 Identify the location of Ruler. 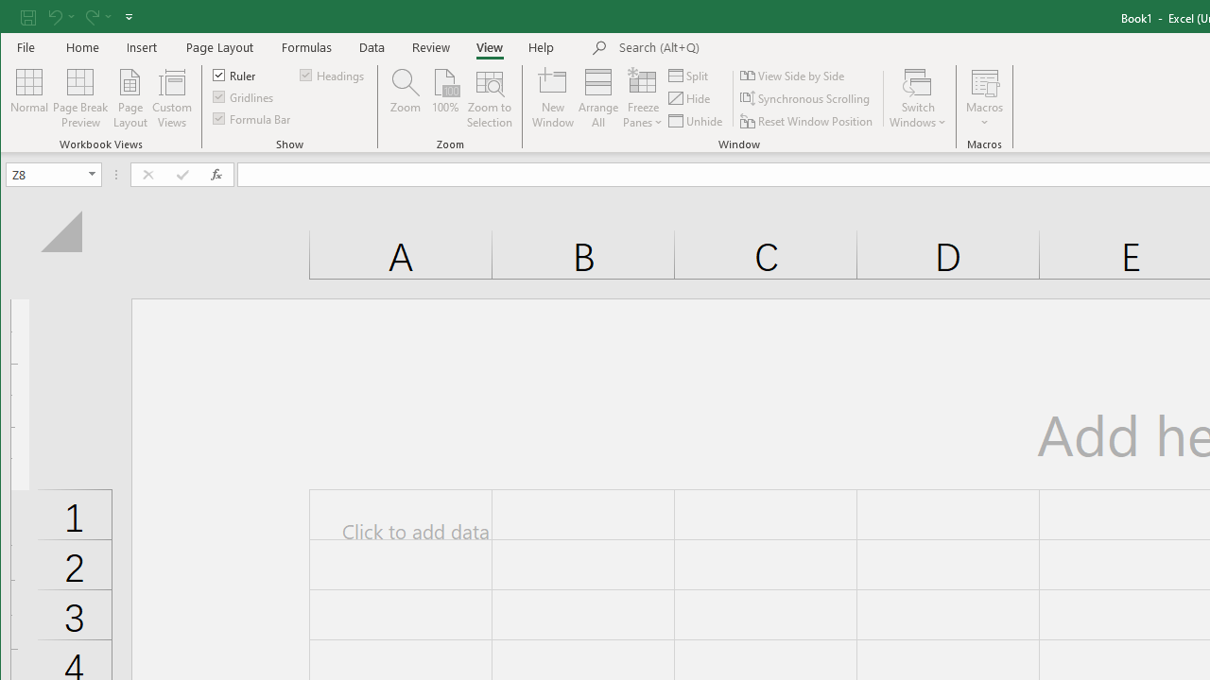
(234, 74).